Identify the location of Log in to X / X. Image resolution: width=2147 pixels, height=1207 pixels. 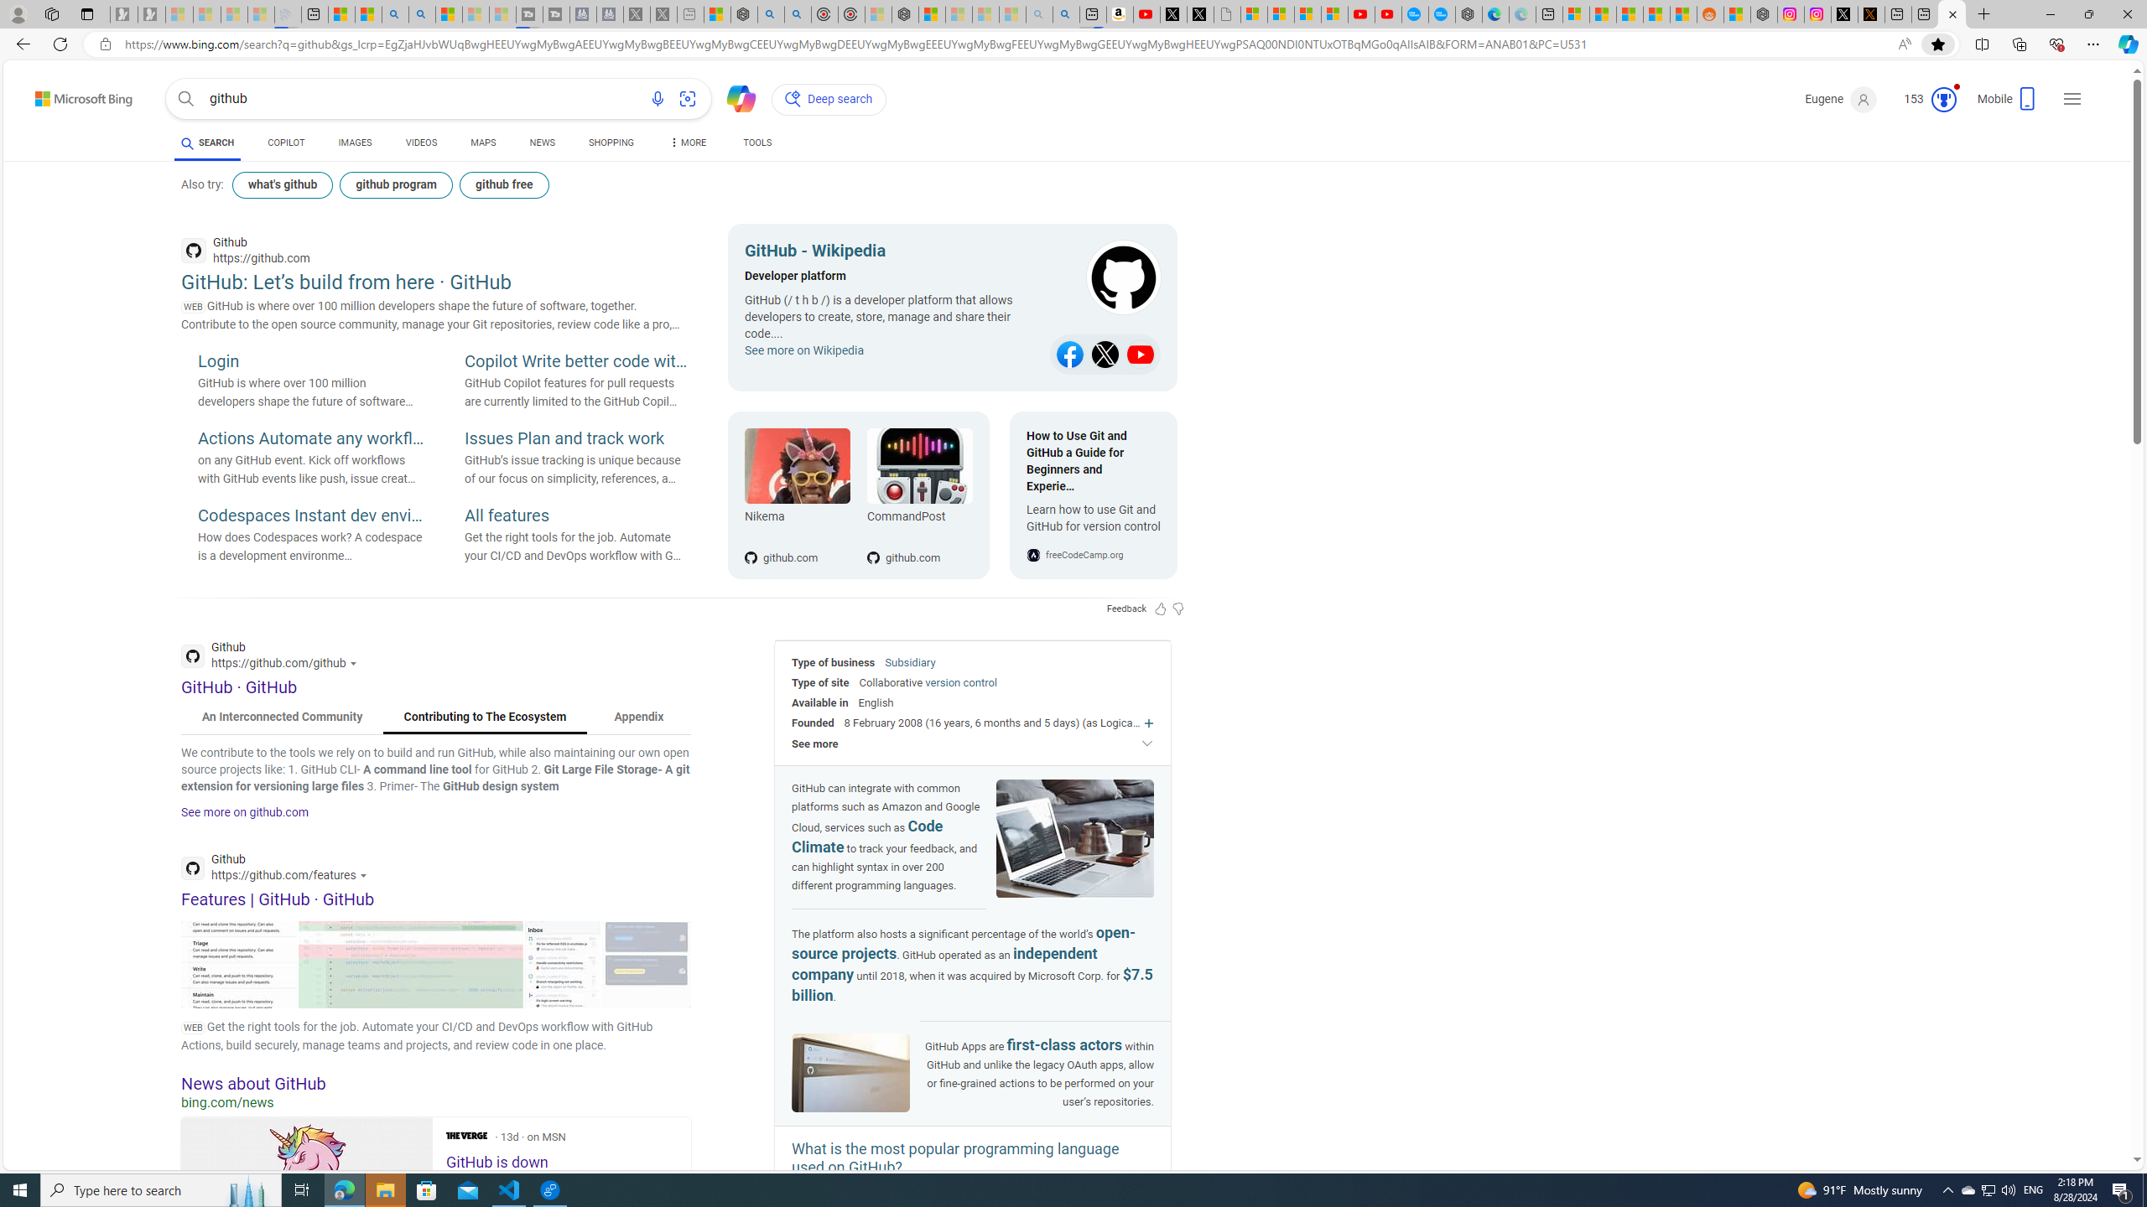
(1845, 14).